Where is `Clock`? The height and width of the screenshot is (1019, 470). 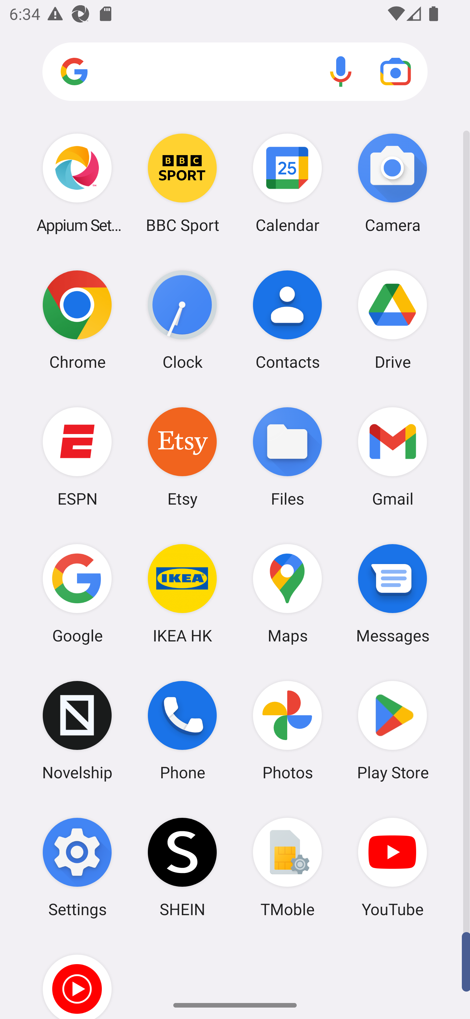
Clock is located at coordinates (182, 320).